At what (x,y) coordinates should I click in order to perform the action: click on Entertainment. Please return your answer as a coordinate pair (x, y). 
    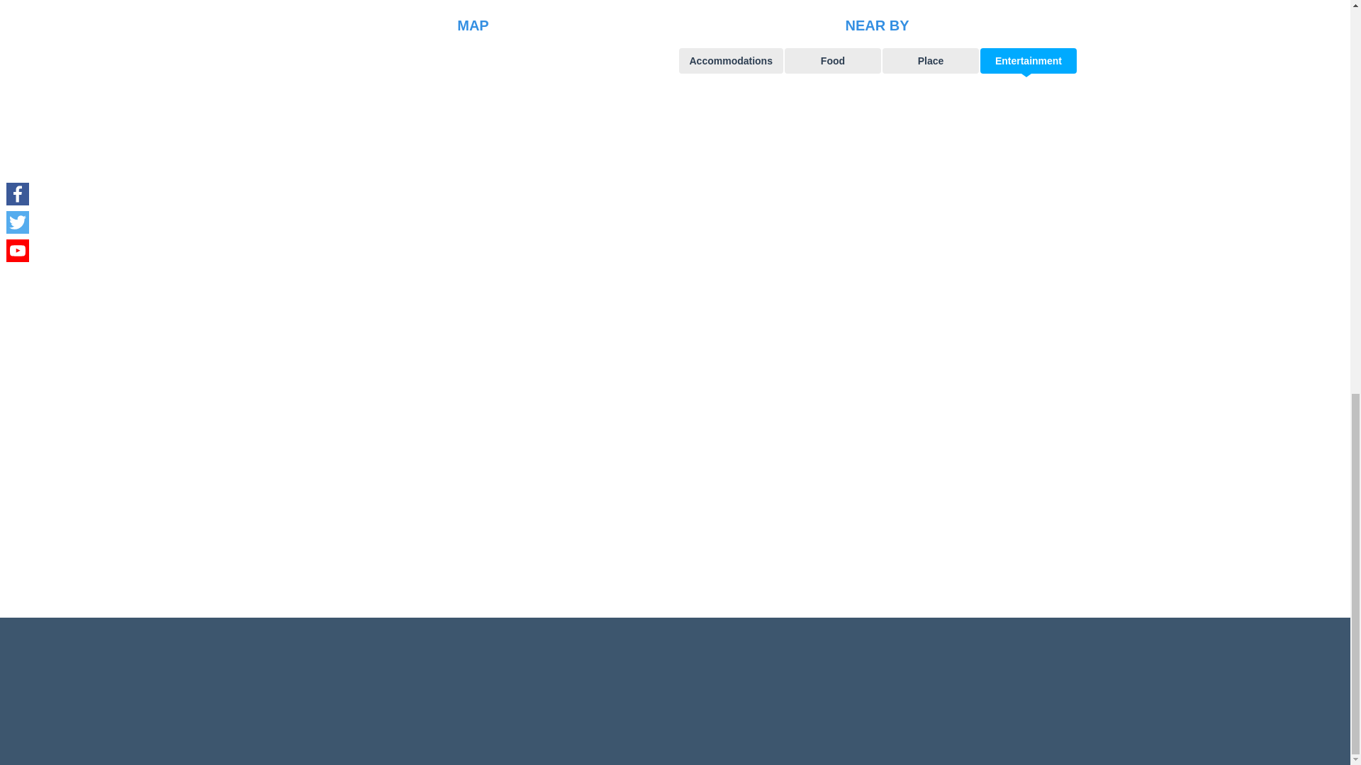
    Looking at the image, I should click on (1028, 61).